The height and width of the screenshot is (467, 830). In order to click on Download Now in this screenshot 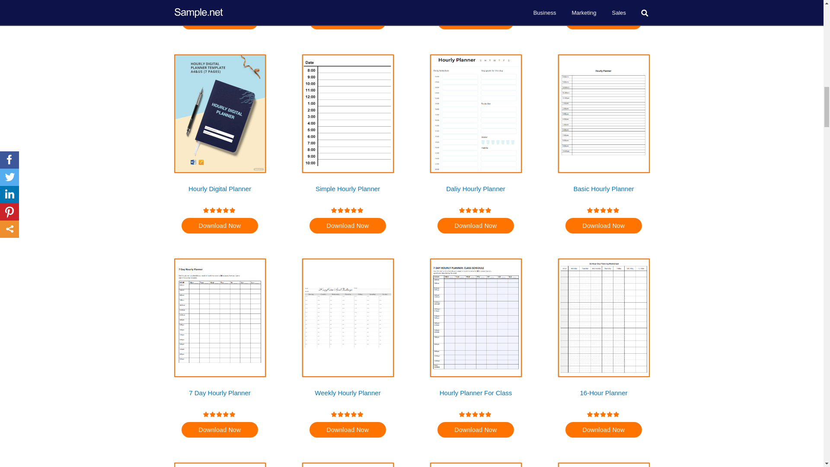, I will do `click(348, 22)`.